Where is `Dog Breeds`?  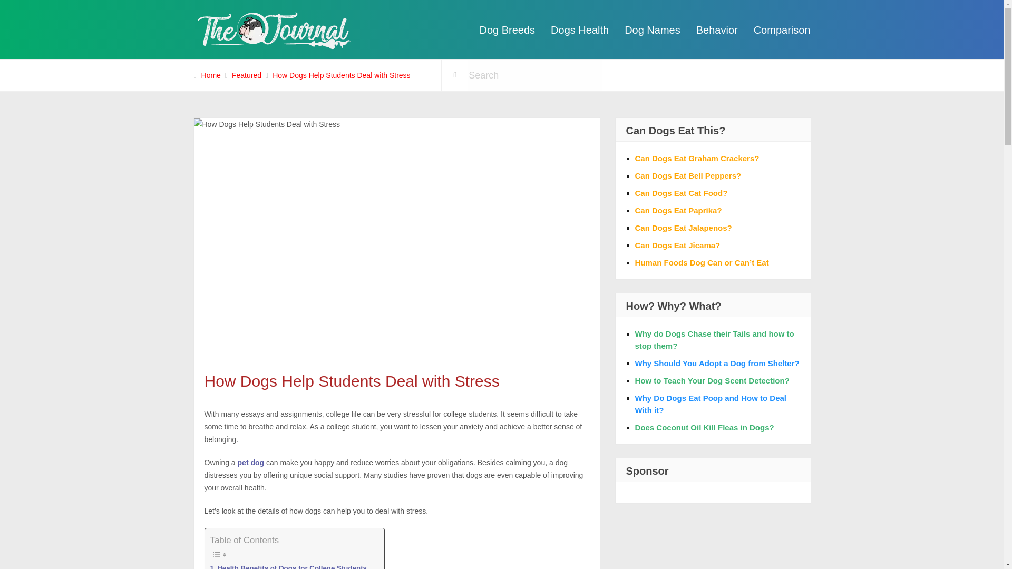
Dog Breeds is located at coordinates (507, 30).